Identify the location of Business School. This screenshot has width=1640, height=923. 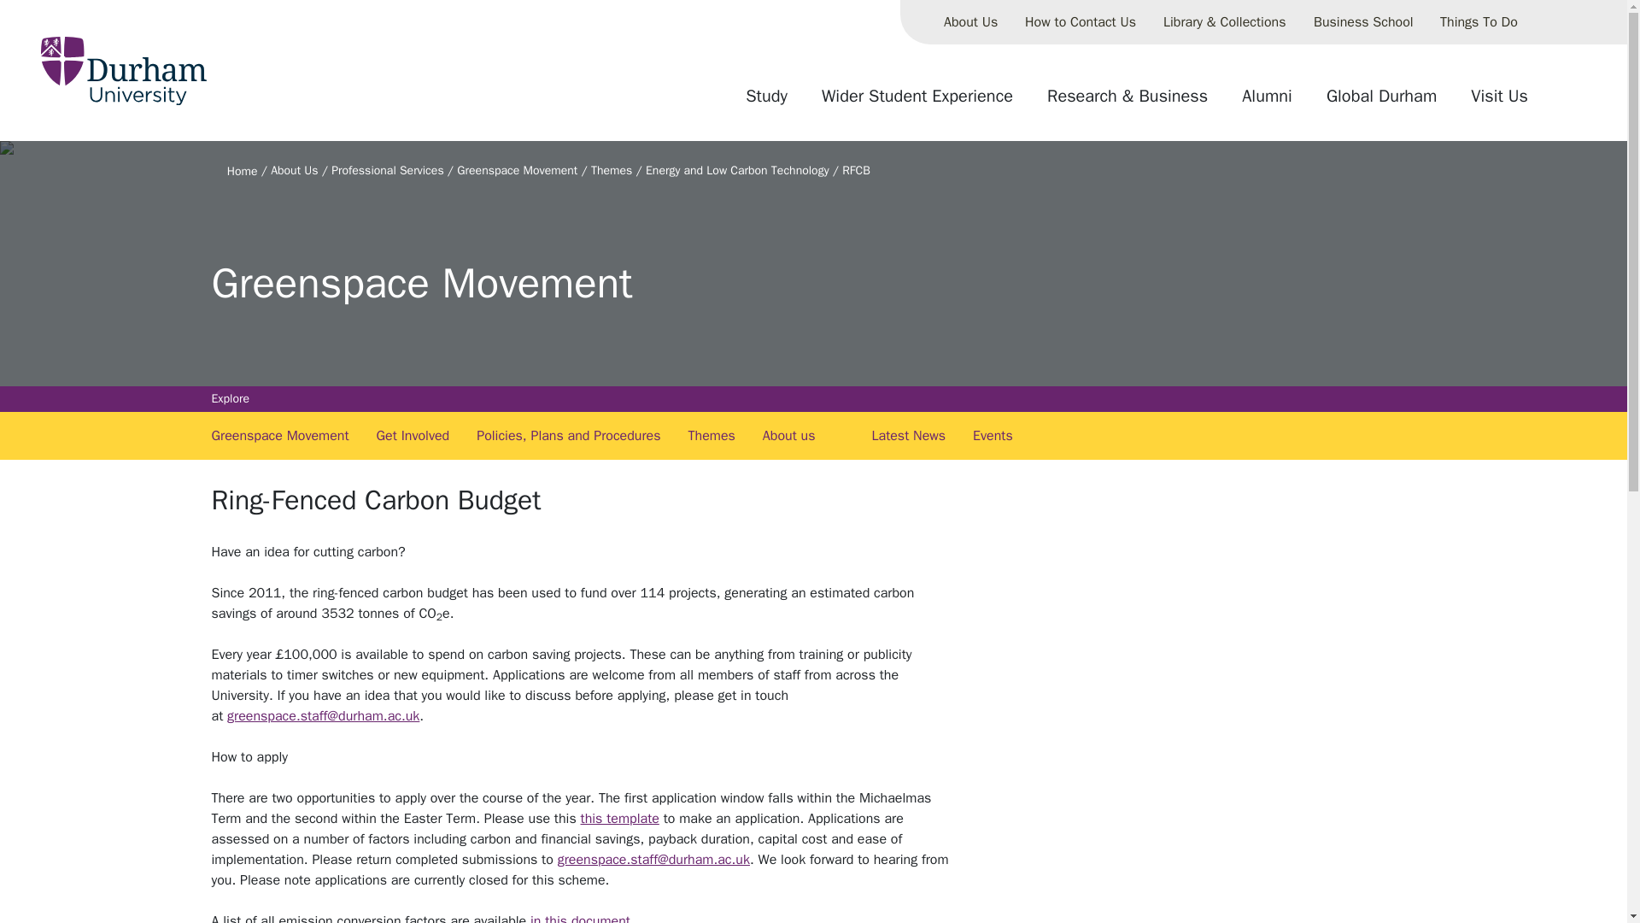
(1363, 22).